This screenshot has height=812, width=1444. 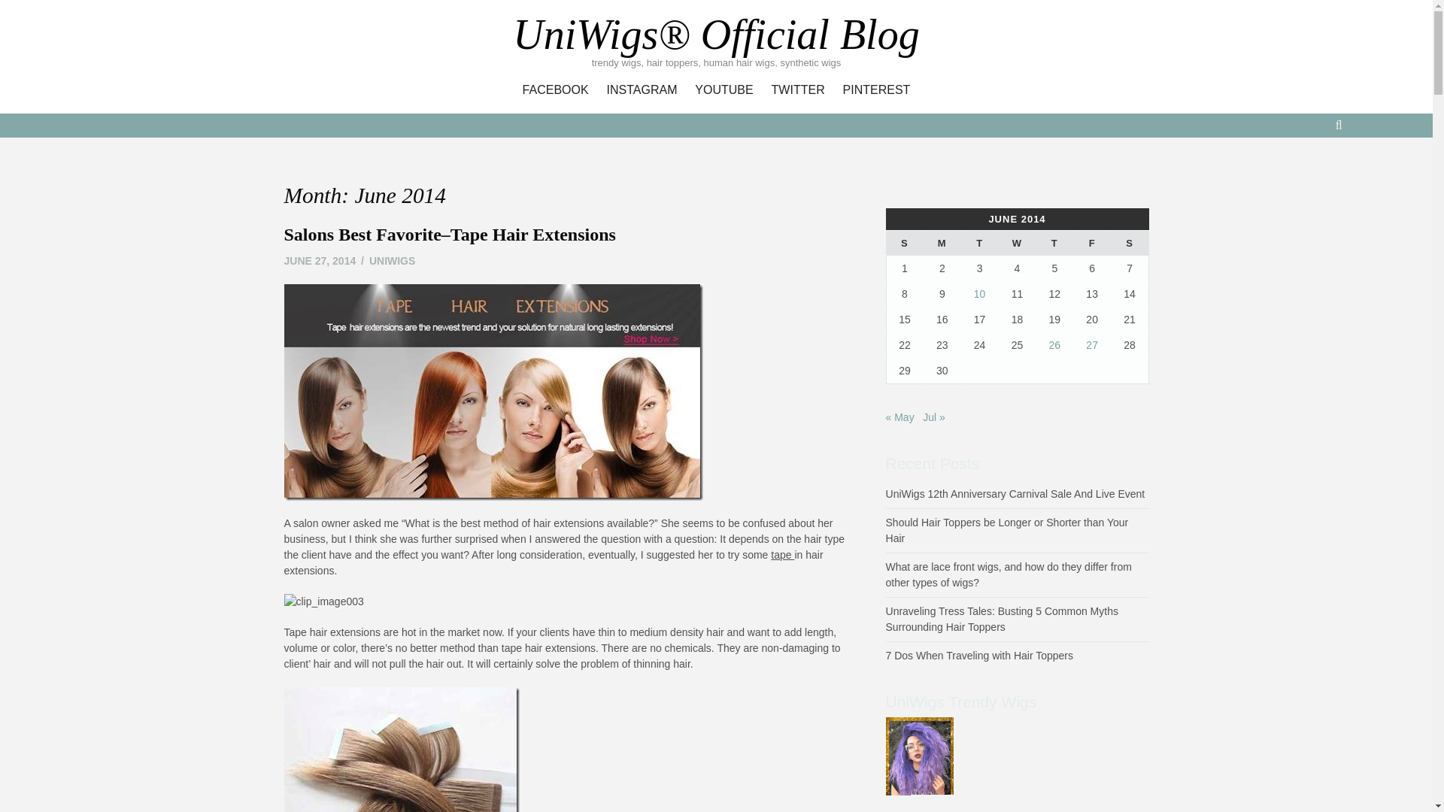 What do you see at coordinates (1091, 344) in the screenshot?
I see `27` at bounding box center [1091, 344].